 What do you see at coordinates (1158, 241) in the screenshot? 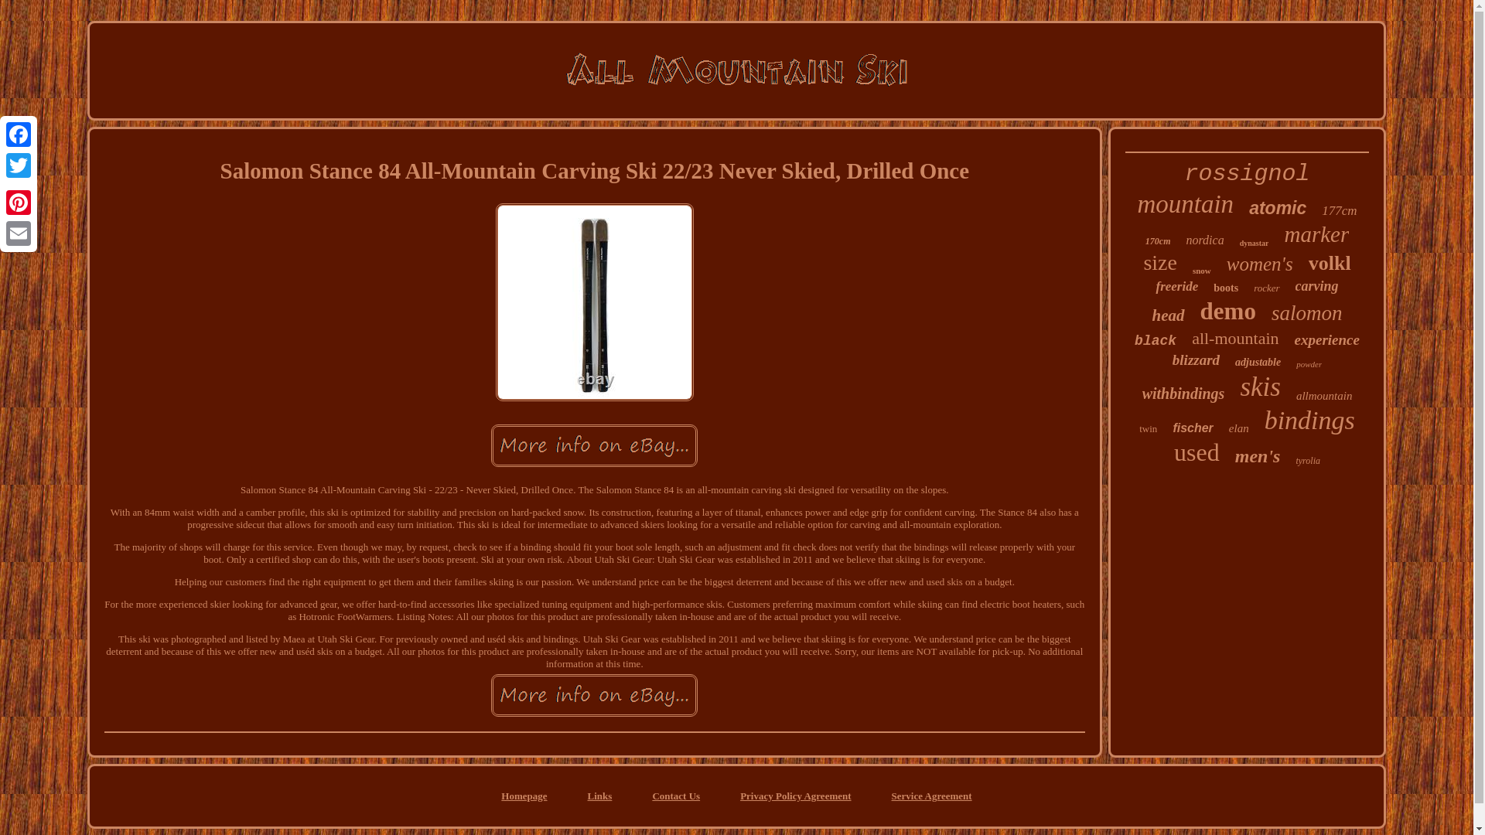
I see `170cm` at bounding box center [1158, 241].